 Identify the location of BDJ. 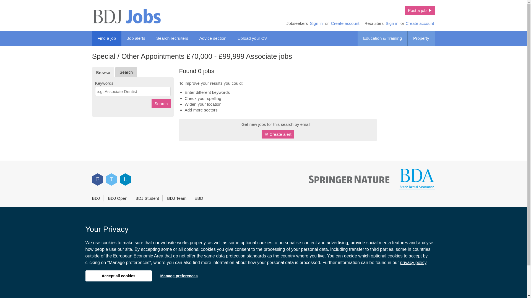
(96, 198).